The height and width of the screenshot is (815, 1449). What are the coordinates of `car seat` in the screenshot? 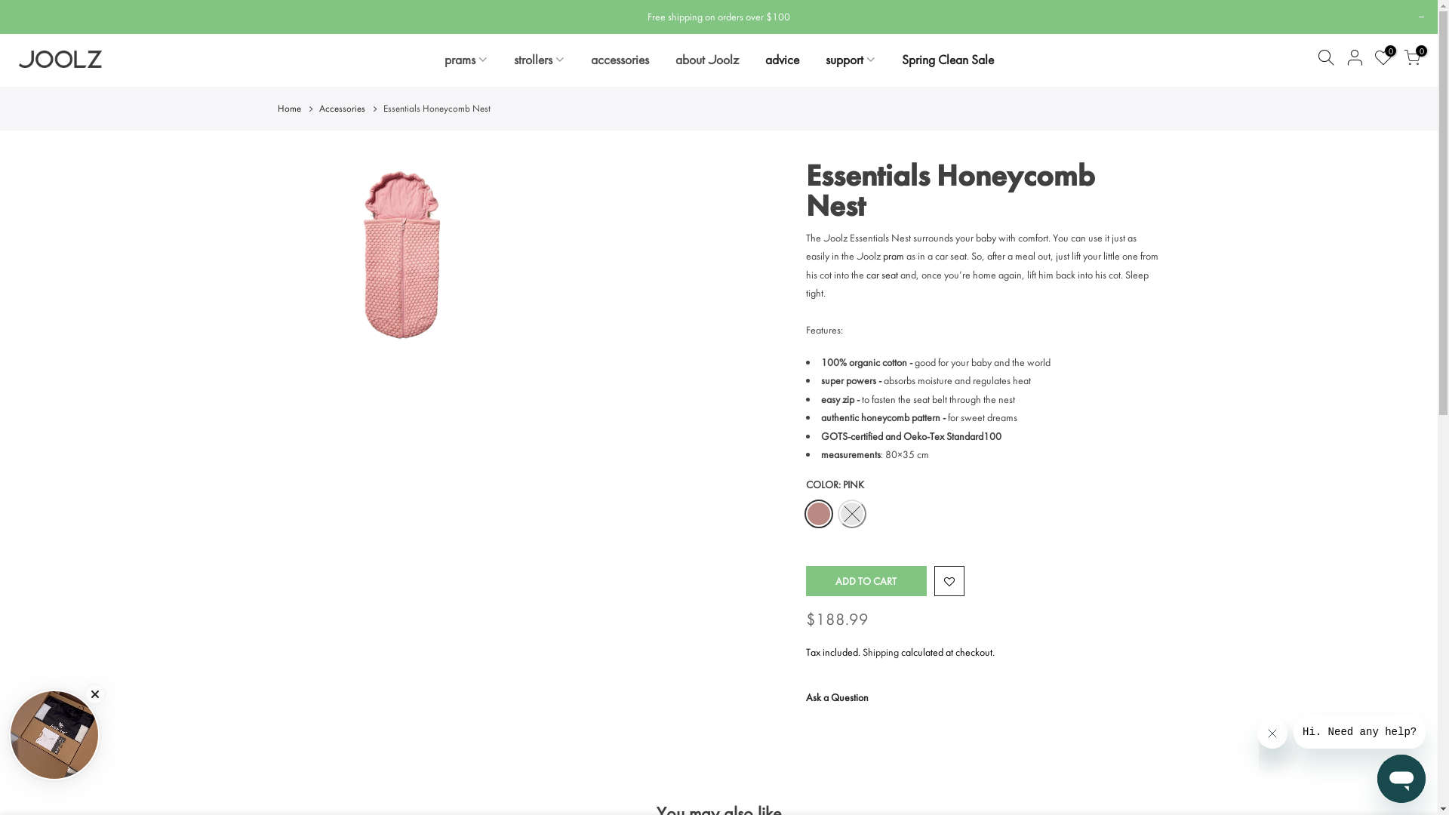 It's located at (882, 275).